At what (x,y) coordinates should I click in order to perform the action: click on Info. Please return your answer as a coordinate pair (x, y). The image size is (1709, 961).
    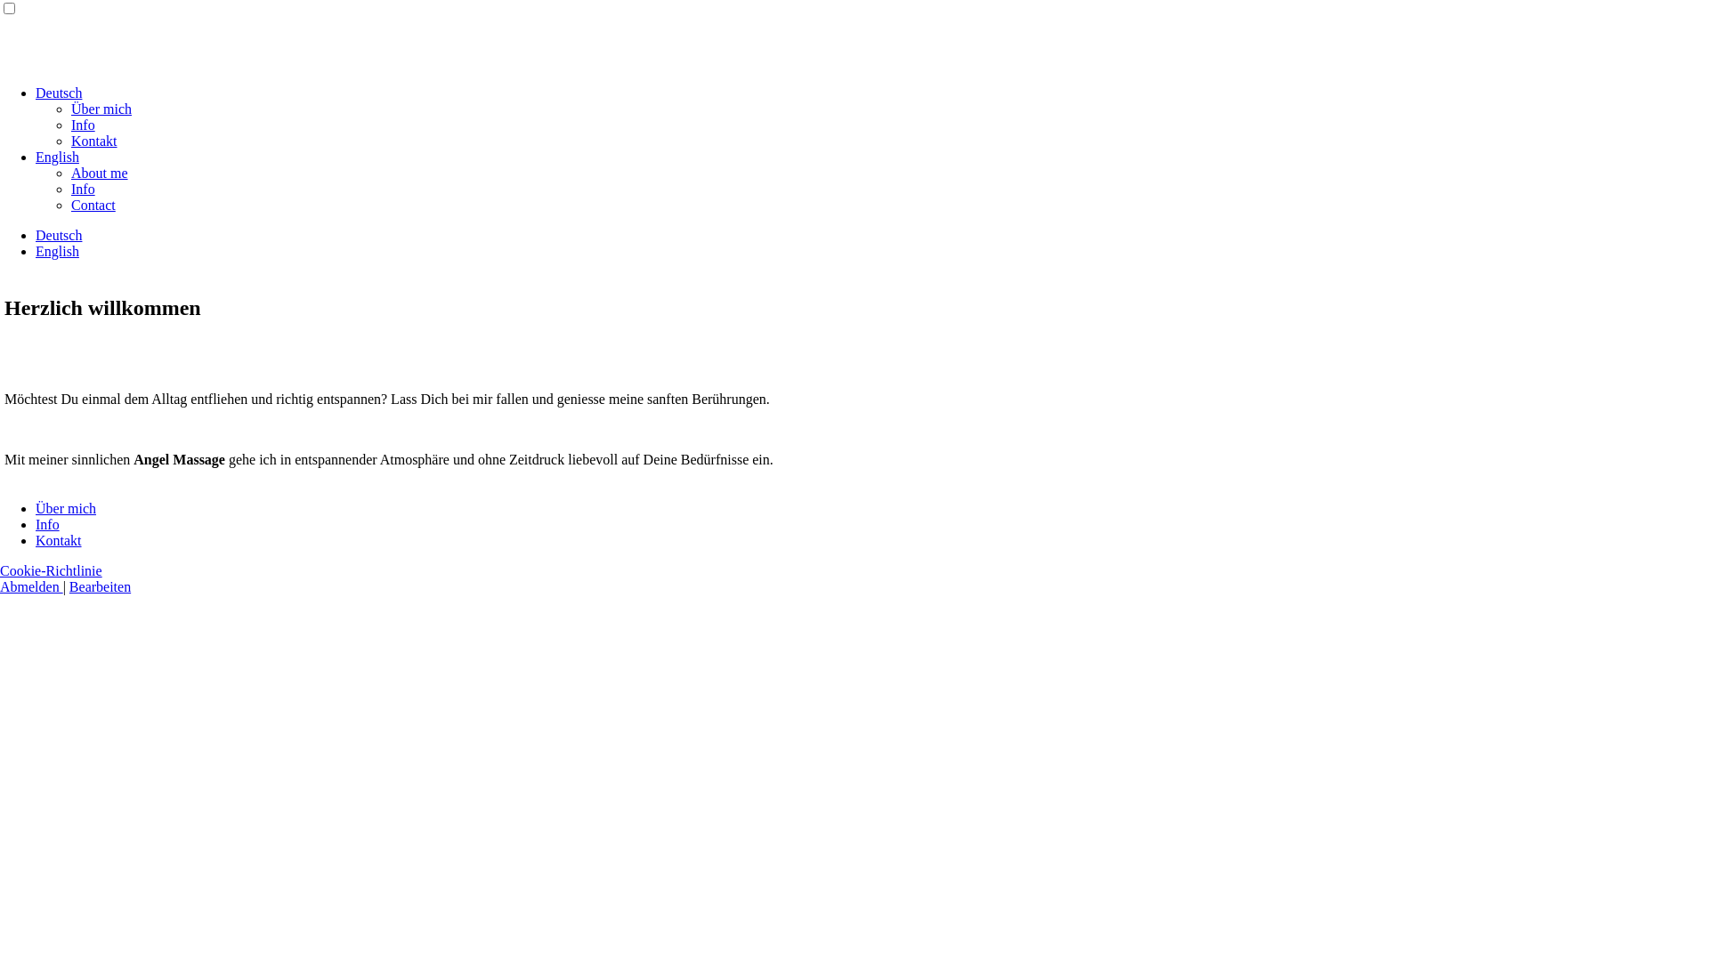
    Looking at the image, I should click on (84, 125).